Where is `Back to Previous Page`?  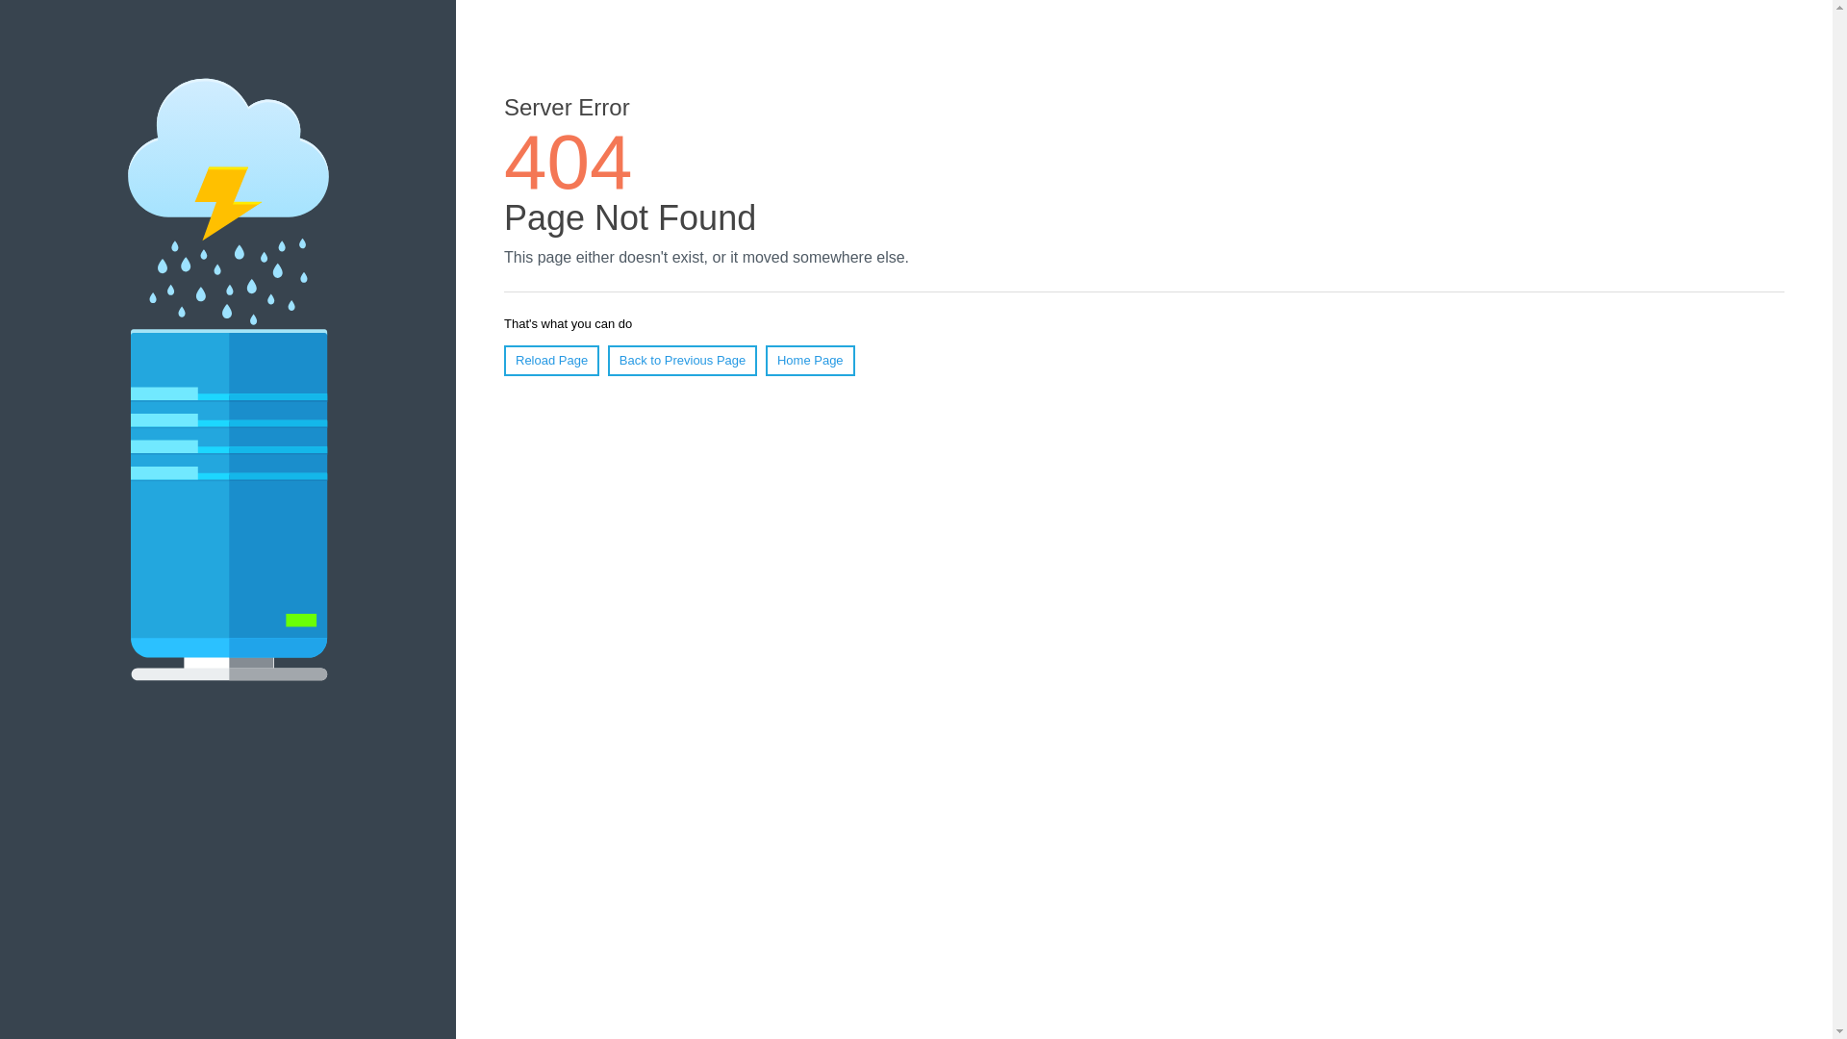
Back to Previous Page is located at coordinates (683, 361).